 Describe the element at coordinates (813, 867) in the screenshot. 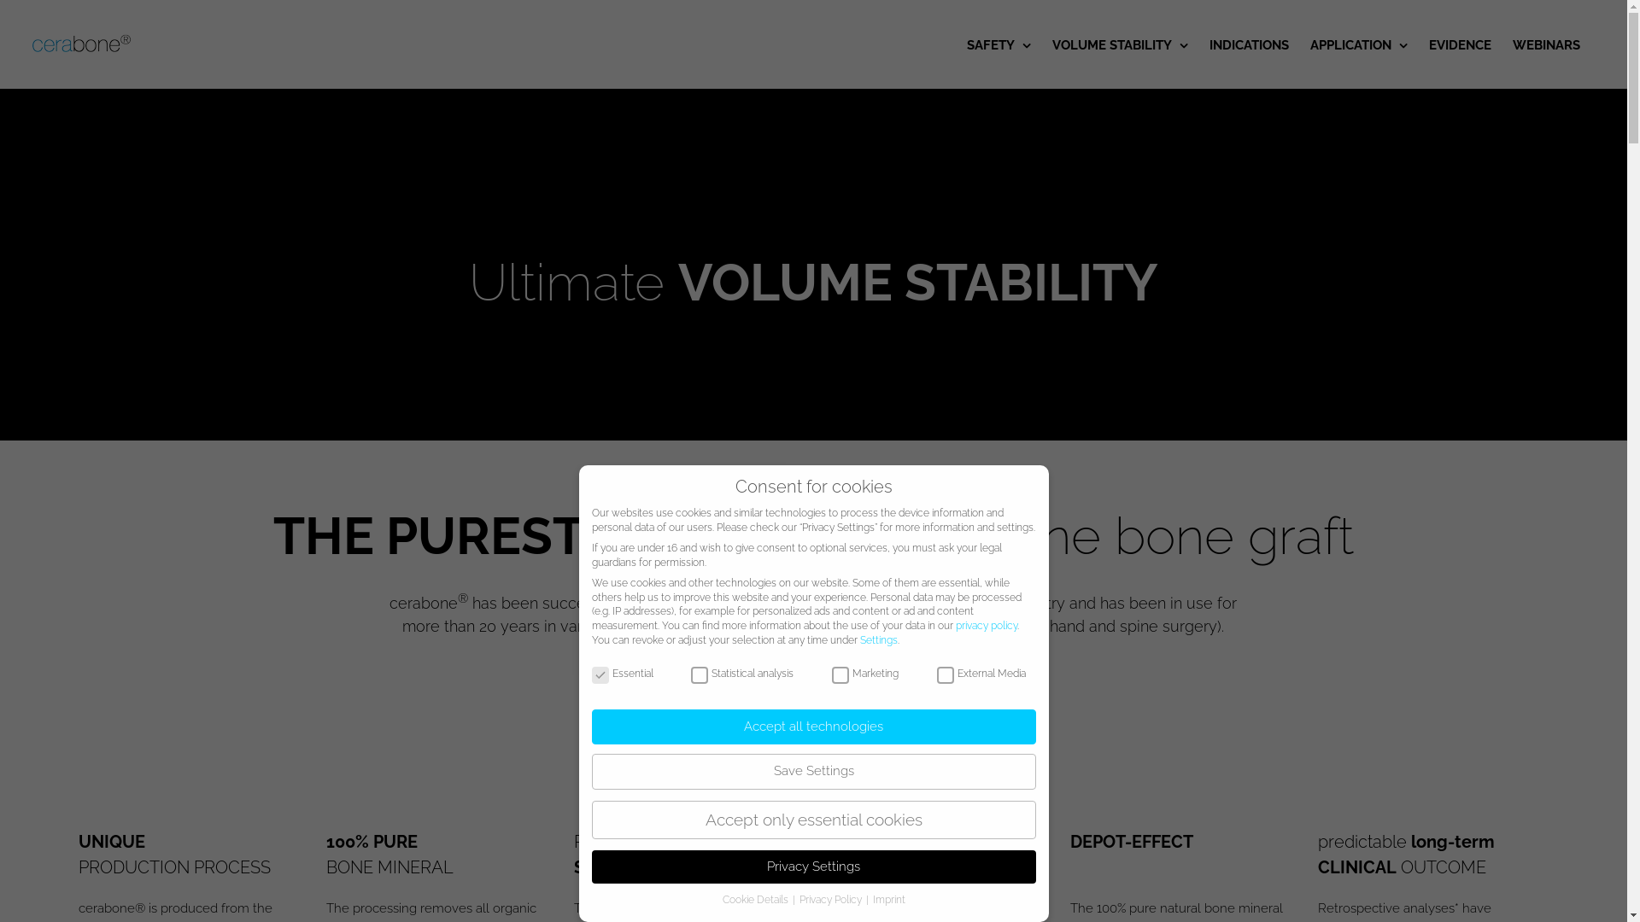

I see `Privacy Settings` at that location.